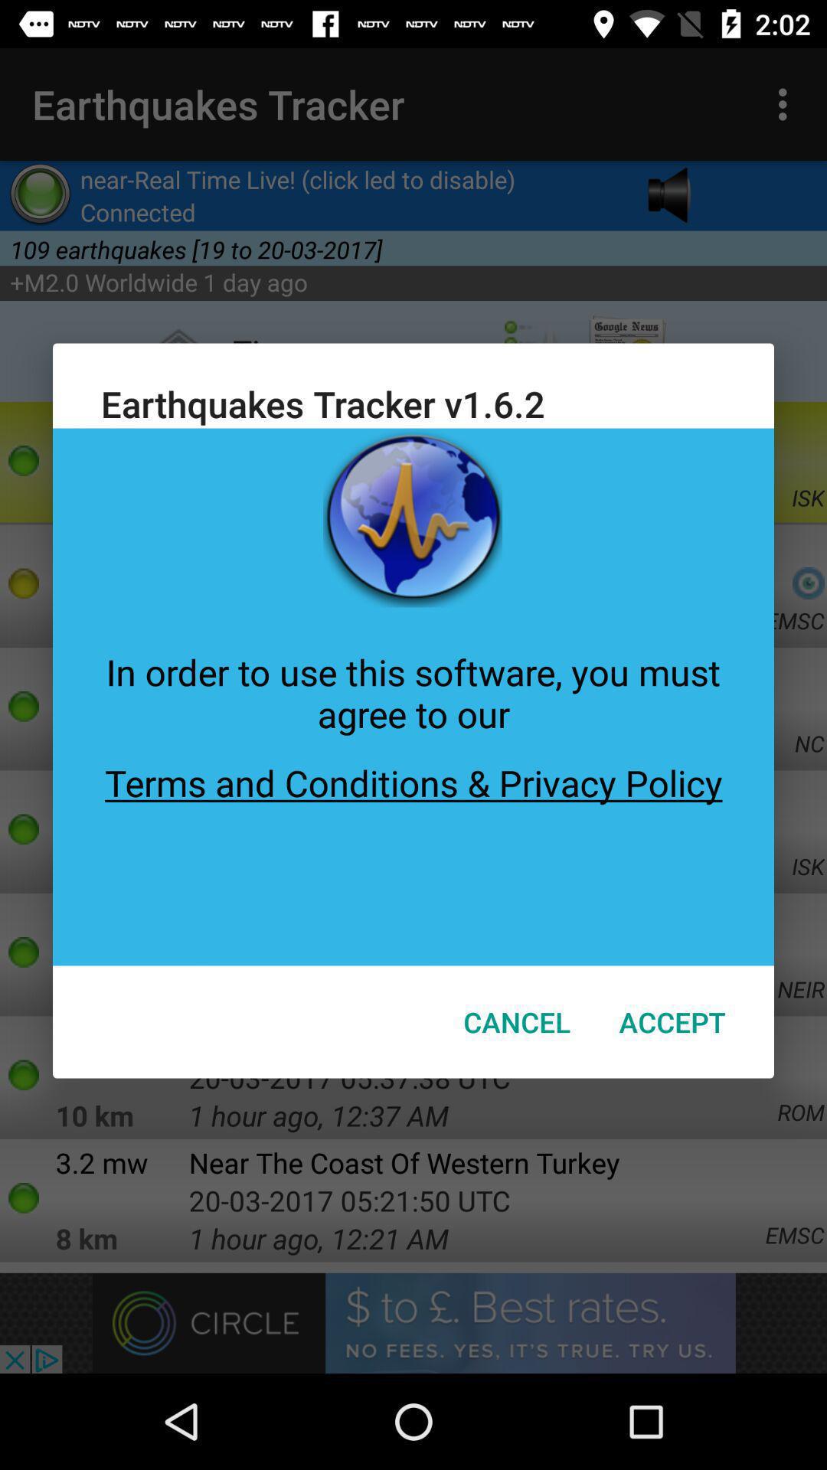  Describe the element at coordinates (672, 1021) in the screenshot. I see `turn off the item next to the cancel` at that location.